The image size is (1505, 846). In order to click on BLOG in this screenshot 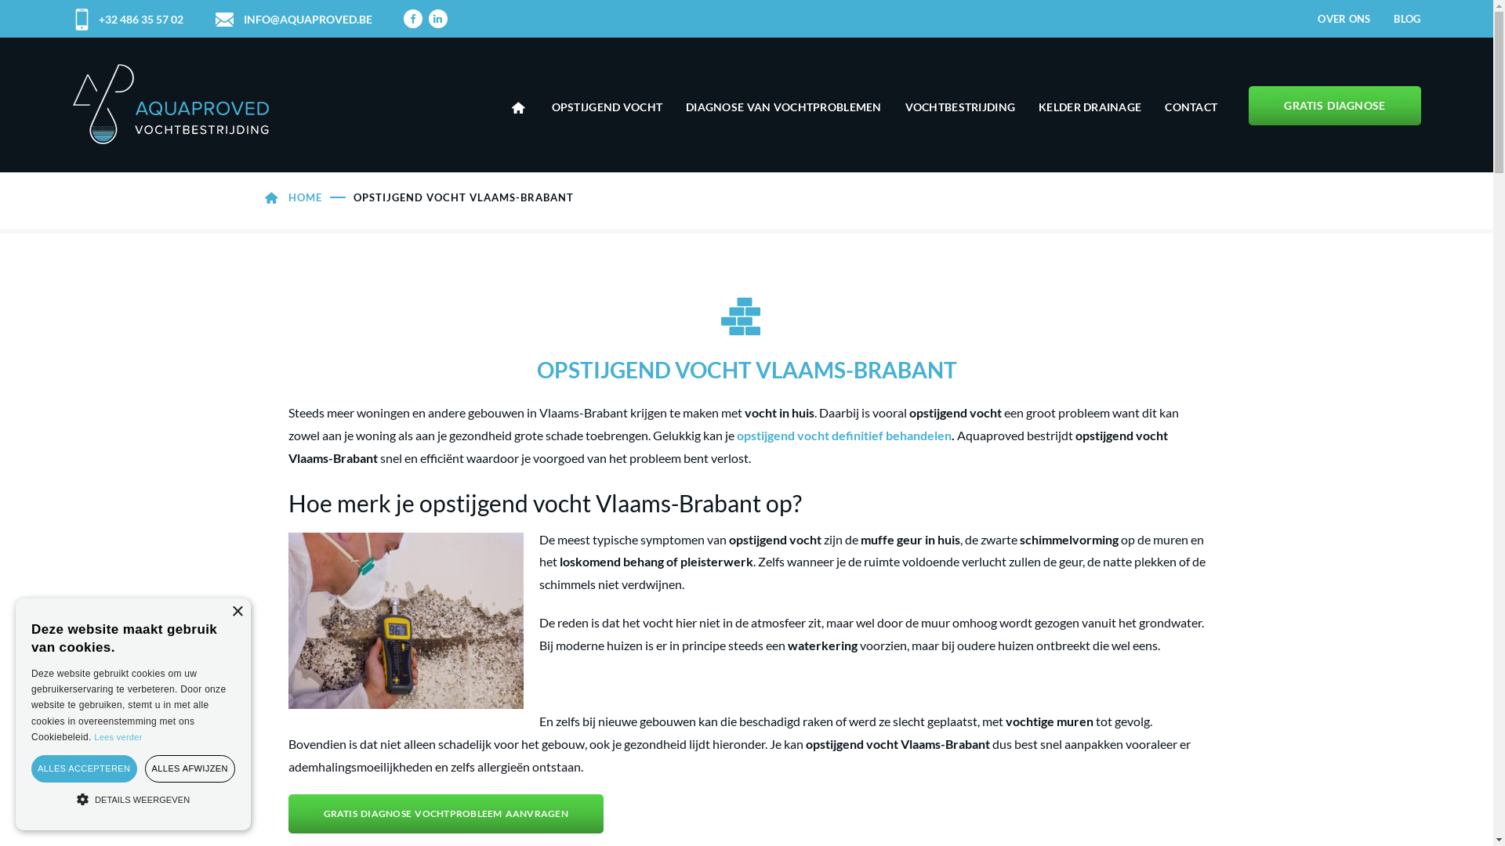, I will do `click(1407, 19)`.